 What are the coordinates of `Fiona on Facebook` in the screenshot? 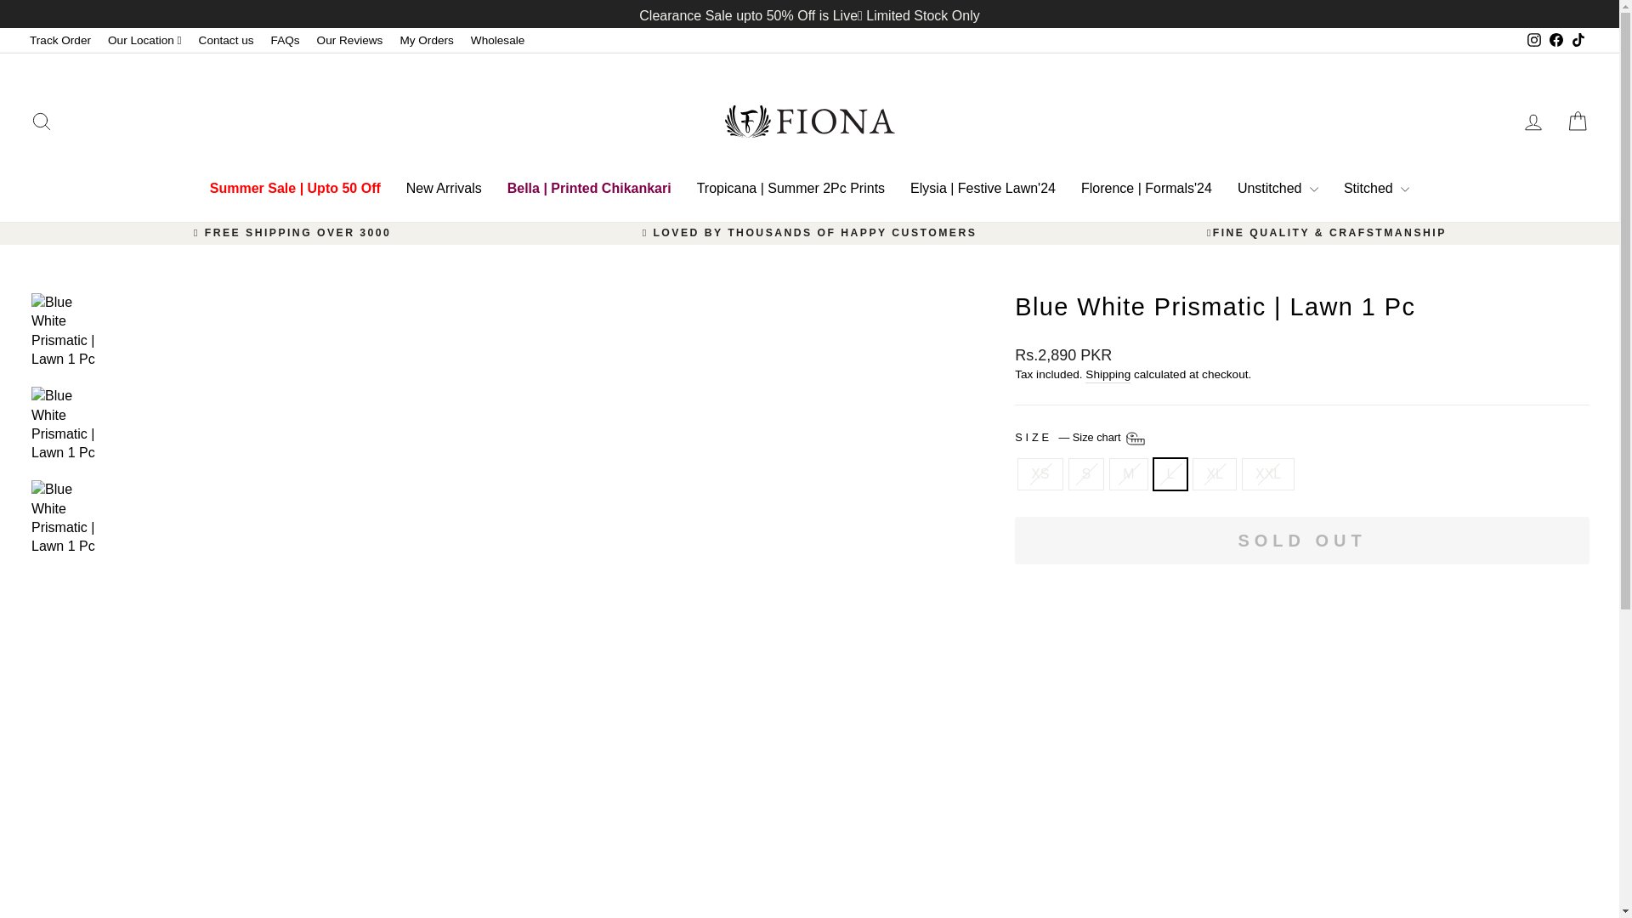 It's located at (1555, 40).